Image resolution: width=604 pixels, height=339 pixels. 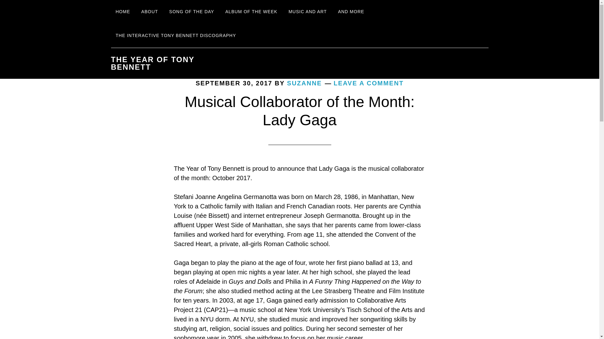 I want to click on MUSIC AND ART, so click(x=308, y=12).